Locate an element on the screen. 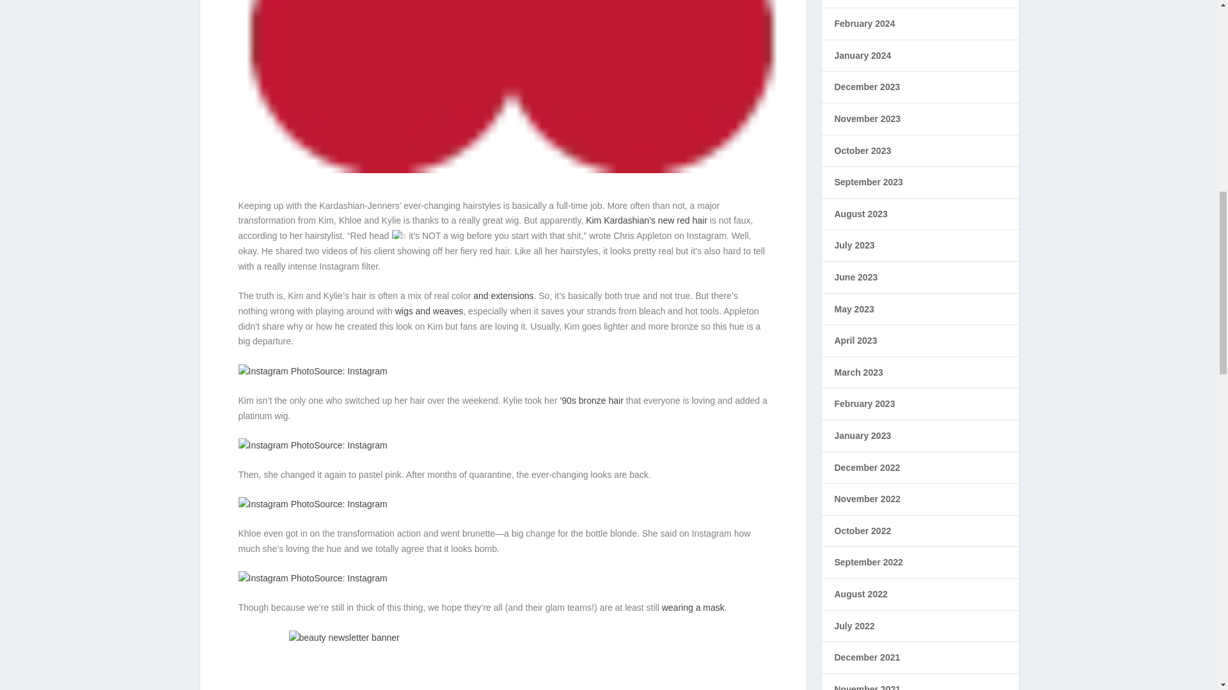 The width and height of the screenshot is (1228, 690). Instagram Photo is located at coordinates (276, 372).